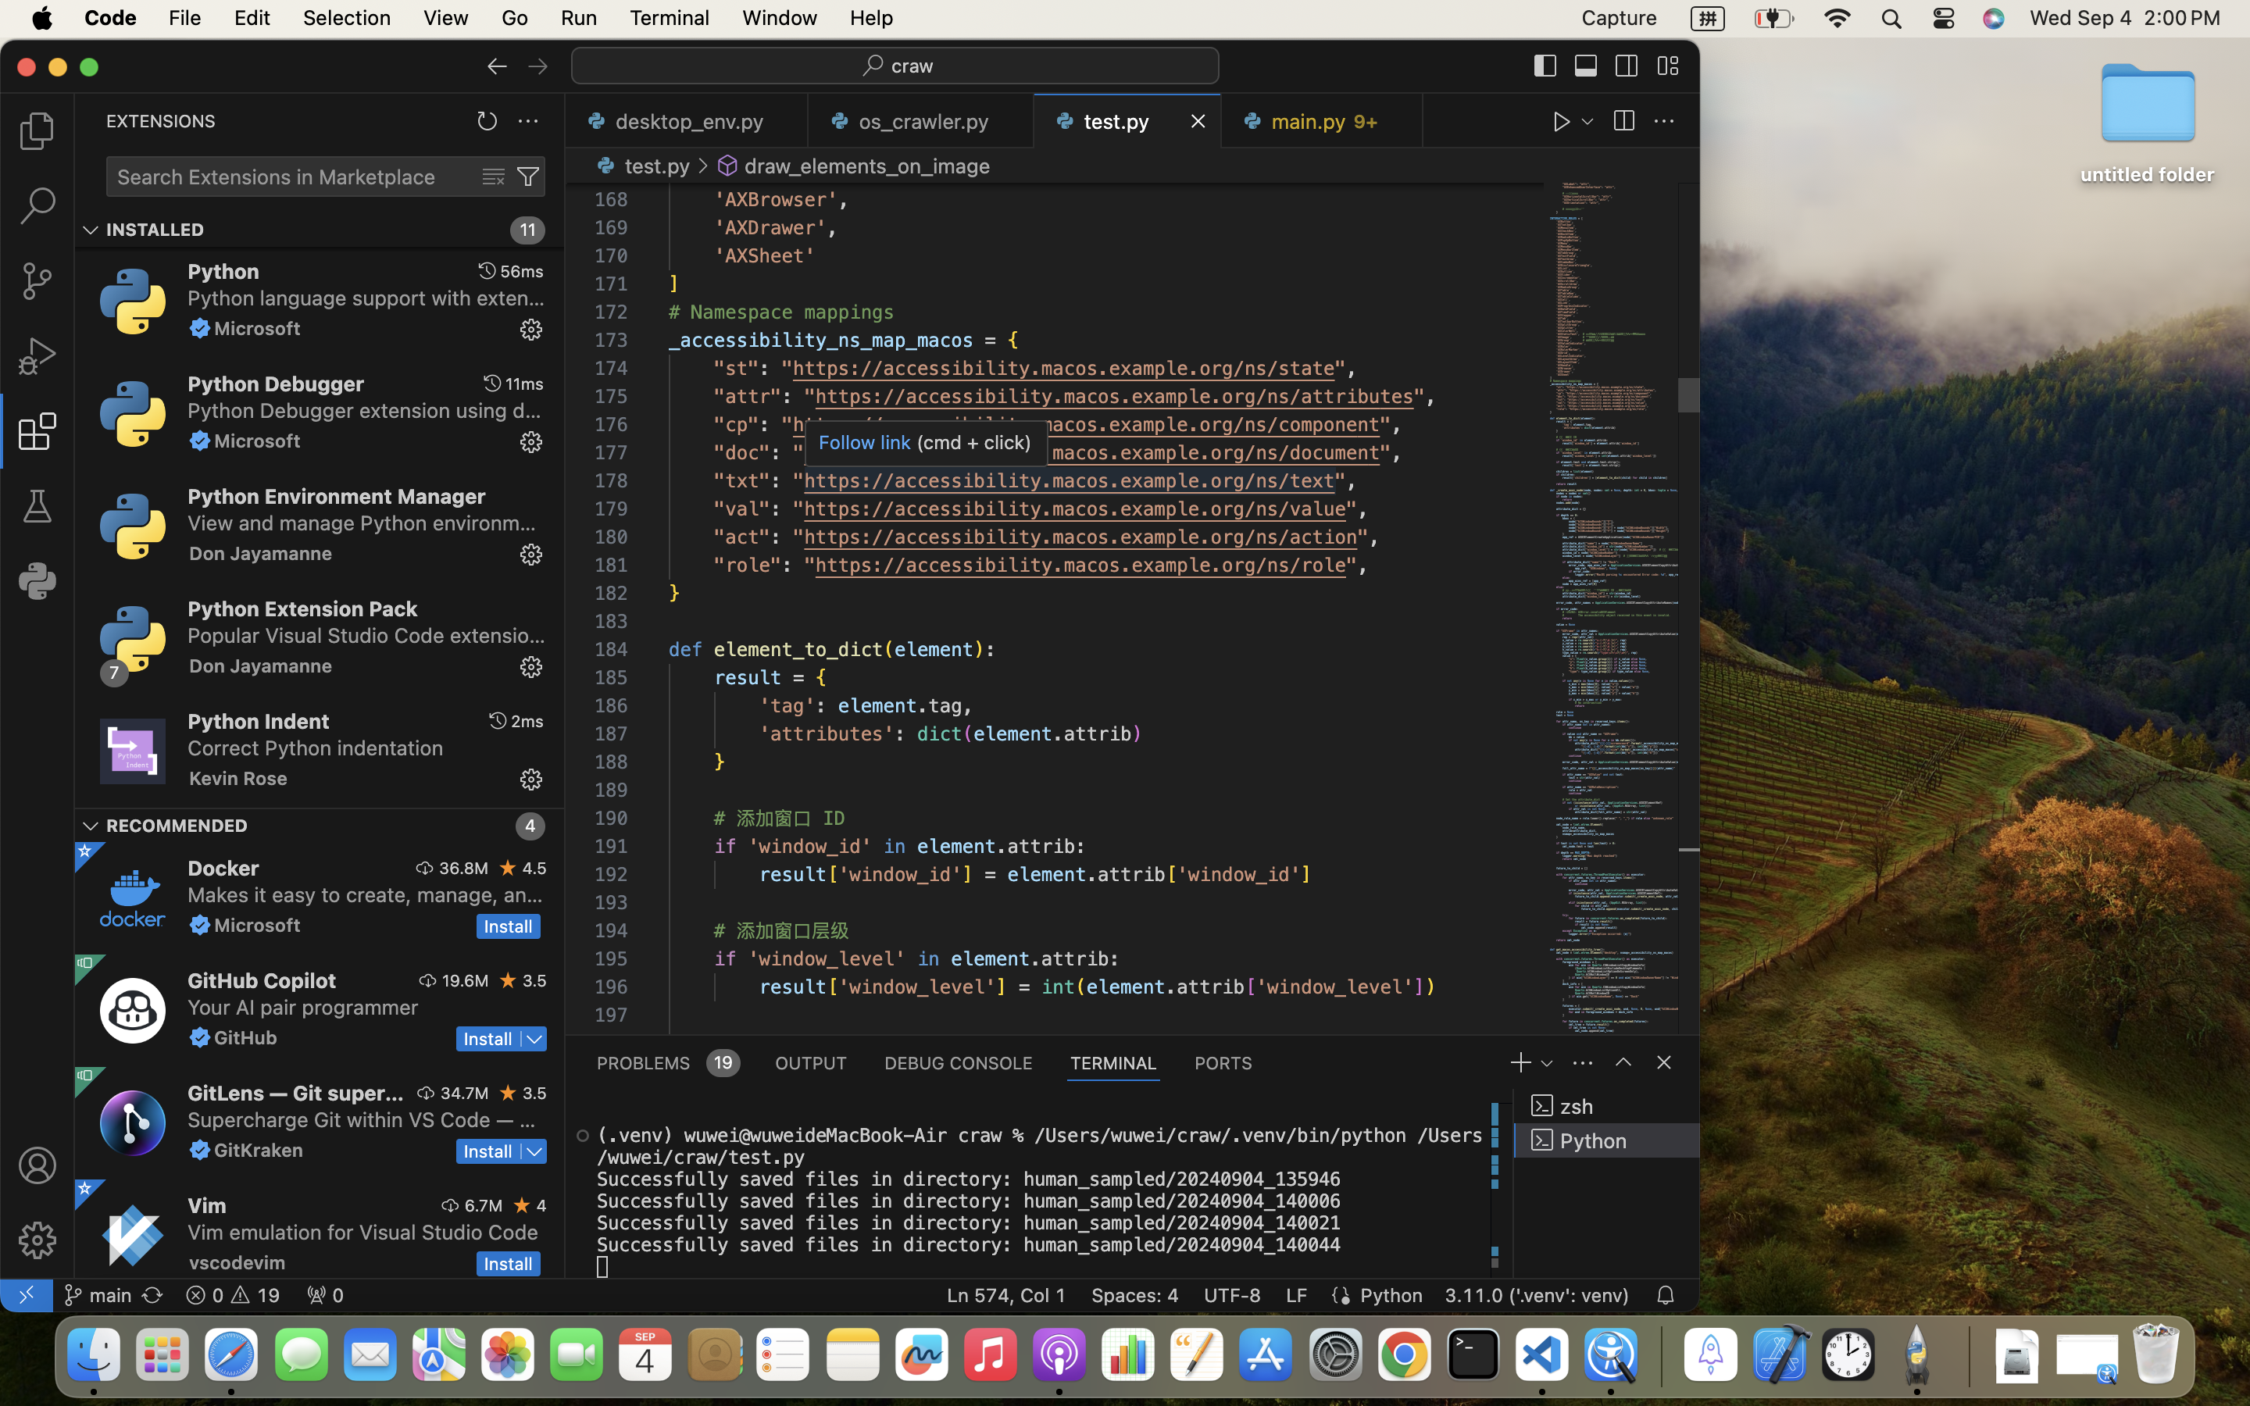  What do you see at coordinates (337, 496) in the screenshot?
I see `Python Environment Manager` at bounding box center [337, 496].